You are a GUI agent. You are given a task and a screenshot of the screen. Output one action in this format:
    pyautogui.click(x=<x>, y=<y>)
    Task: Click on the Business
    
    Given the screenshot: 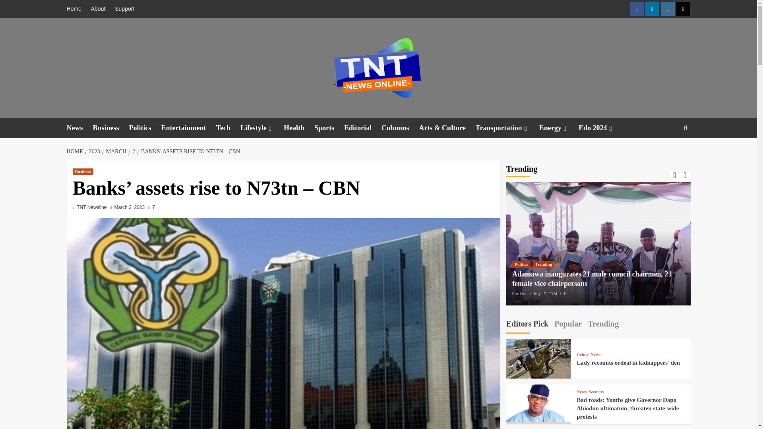 What is the action you would take?
    pyautogui.click(x=111, y=128)
    